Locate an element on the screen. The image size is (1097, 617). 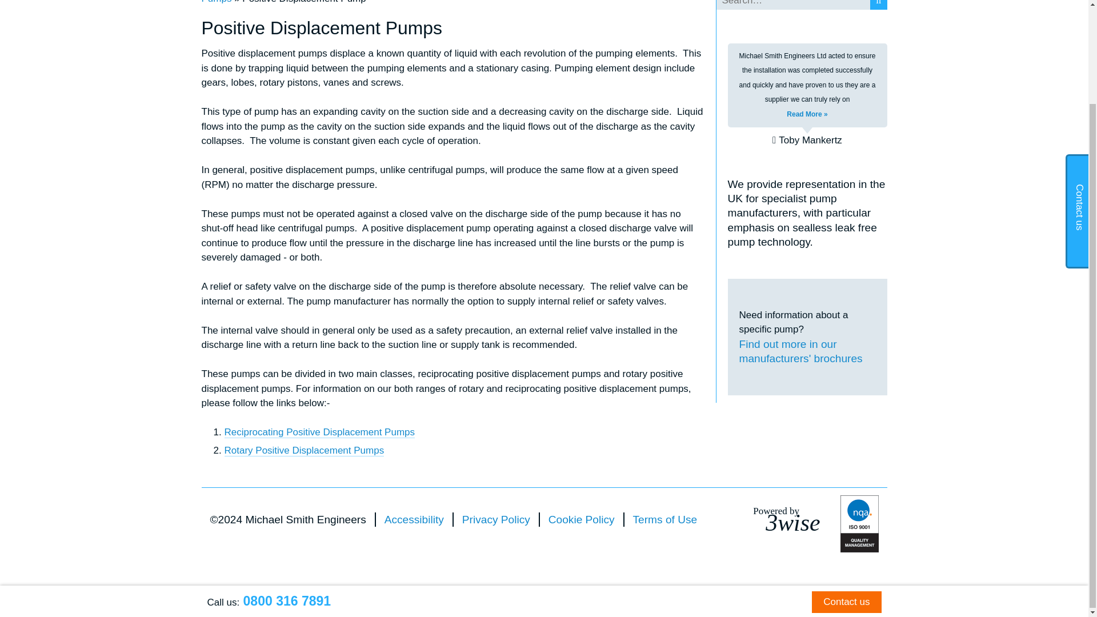
Accessibility is located at coordinates (319, 432).